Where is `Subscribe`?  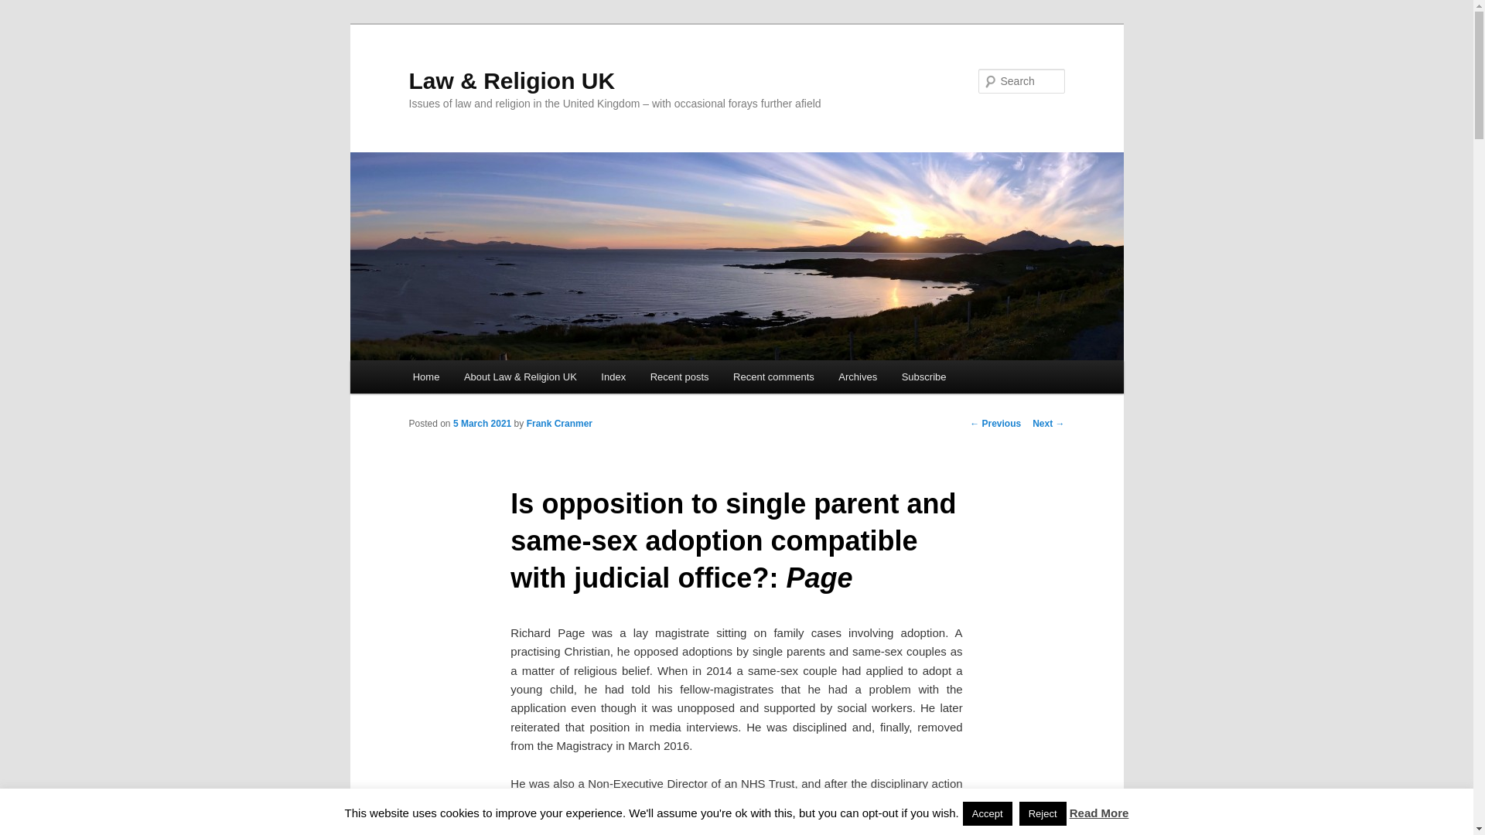
Subscribe is located at coordinates (923, 376).